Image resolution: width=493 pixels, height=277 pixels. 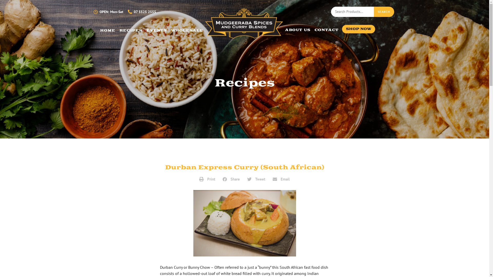 What do you see at coordinates (108, 29) in the screenshot?
I see `HOME` at bounding box center [108, 29].